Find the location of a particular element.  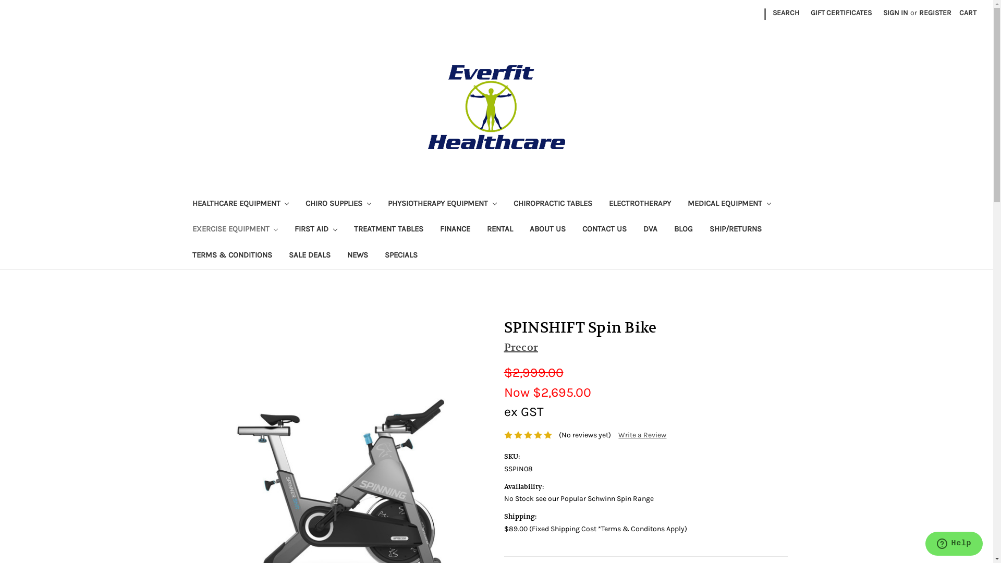

ABOUT US is located at coordinates (547, 230).